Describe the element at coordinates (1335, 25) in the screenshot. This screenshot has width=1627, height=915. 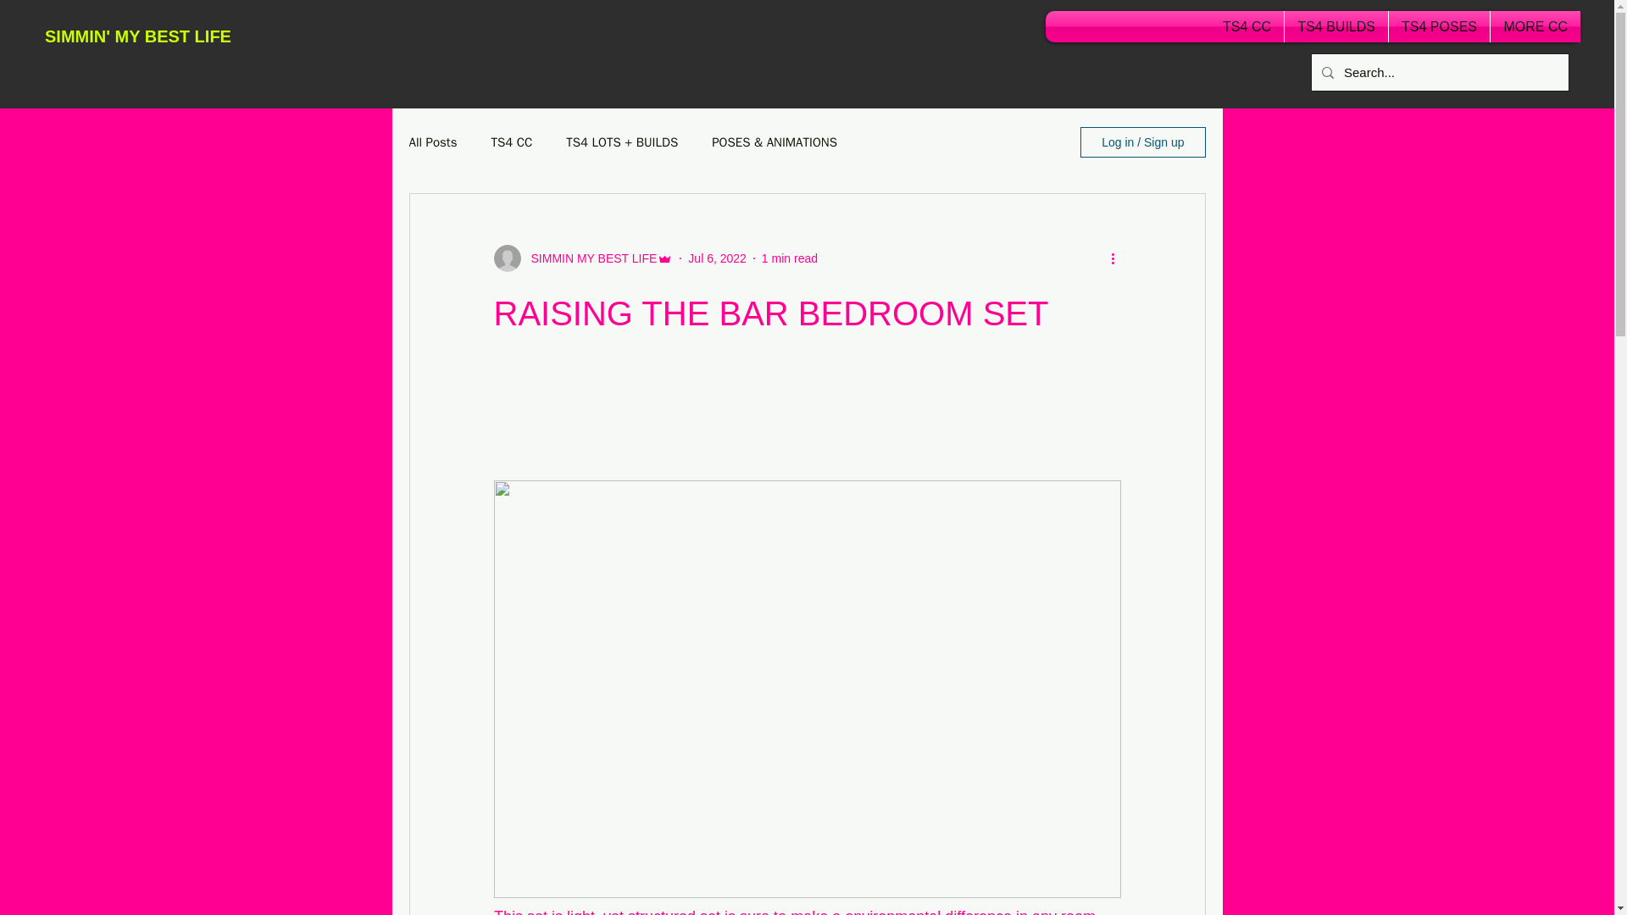
I see `TS4 BUILDS` at that location.